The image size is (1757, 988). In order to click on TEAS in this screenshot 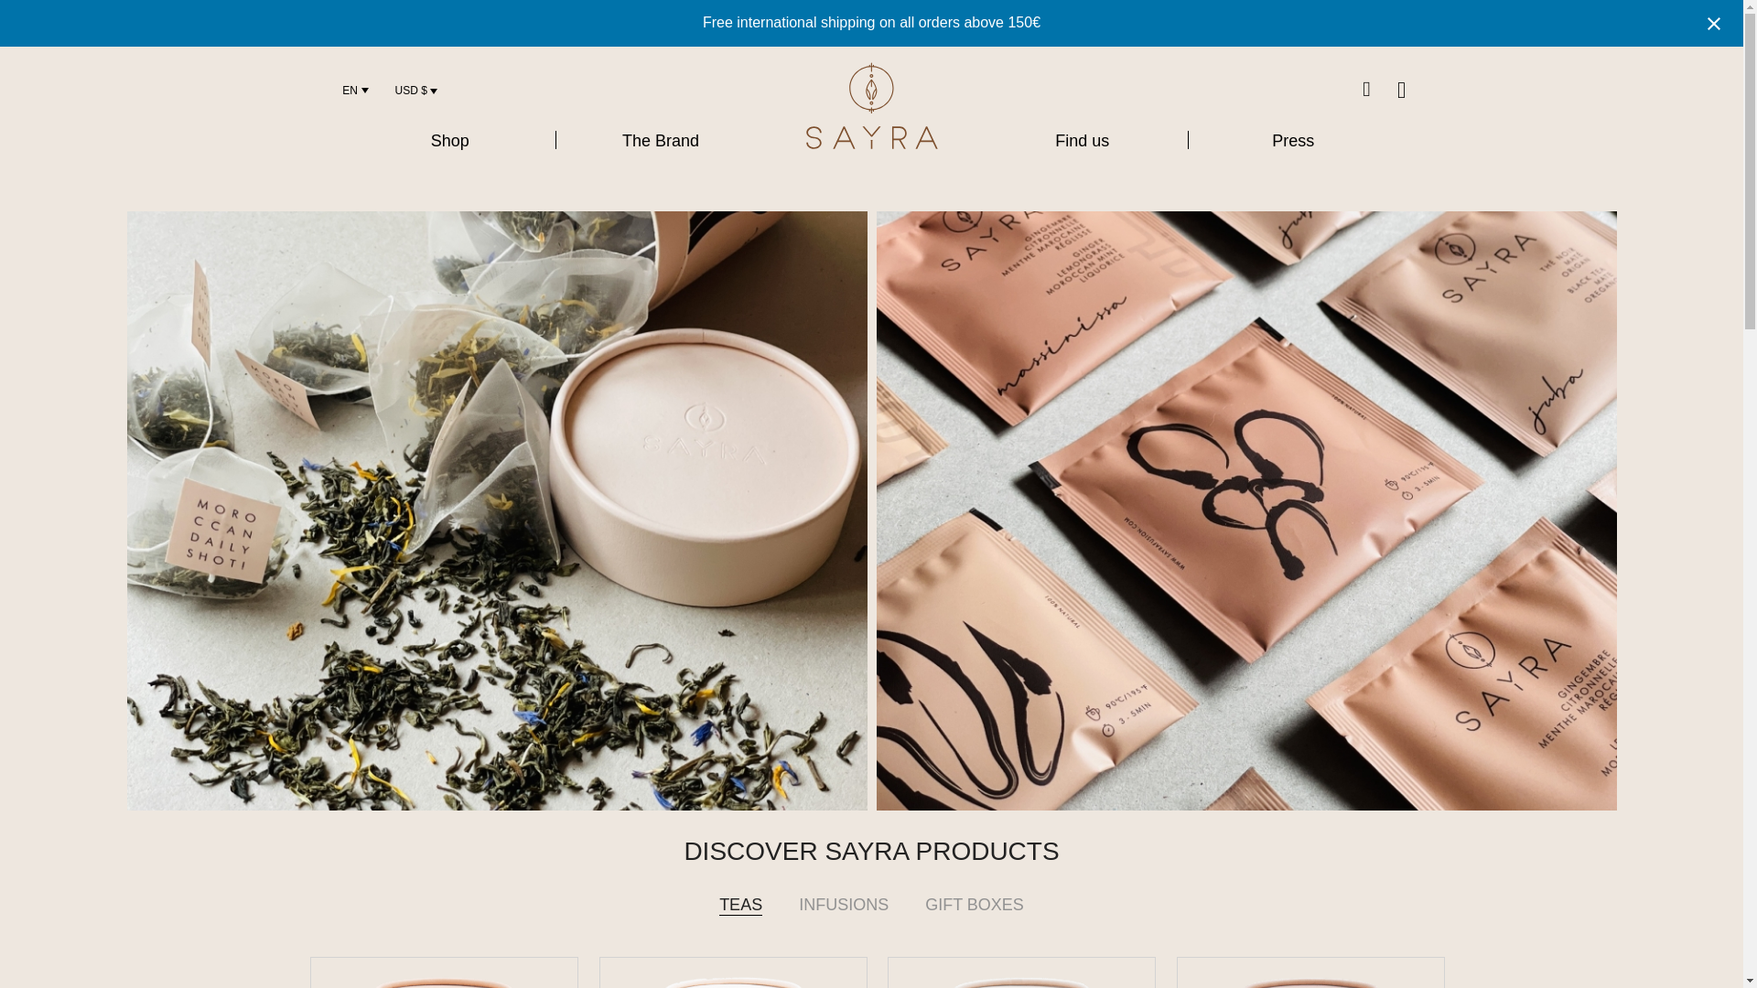, I will do `click(740, 920)`.